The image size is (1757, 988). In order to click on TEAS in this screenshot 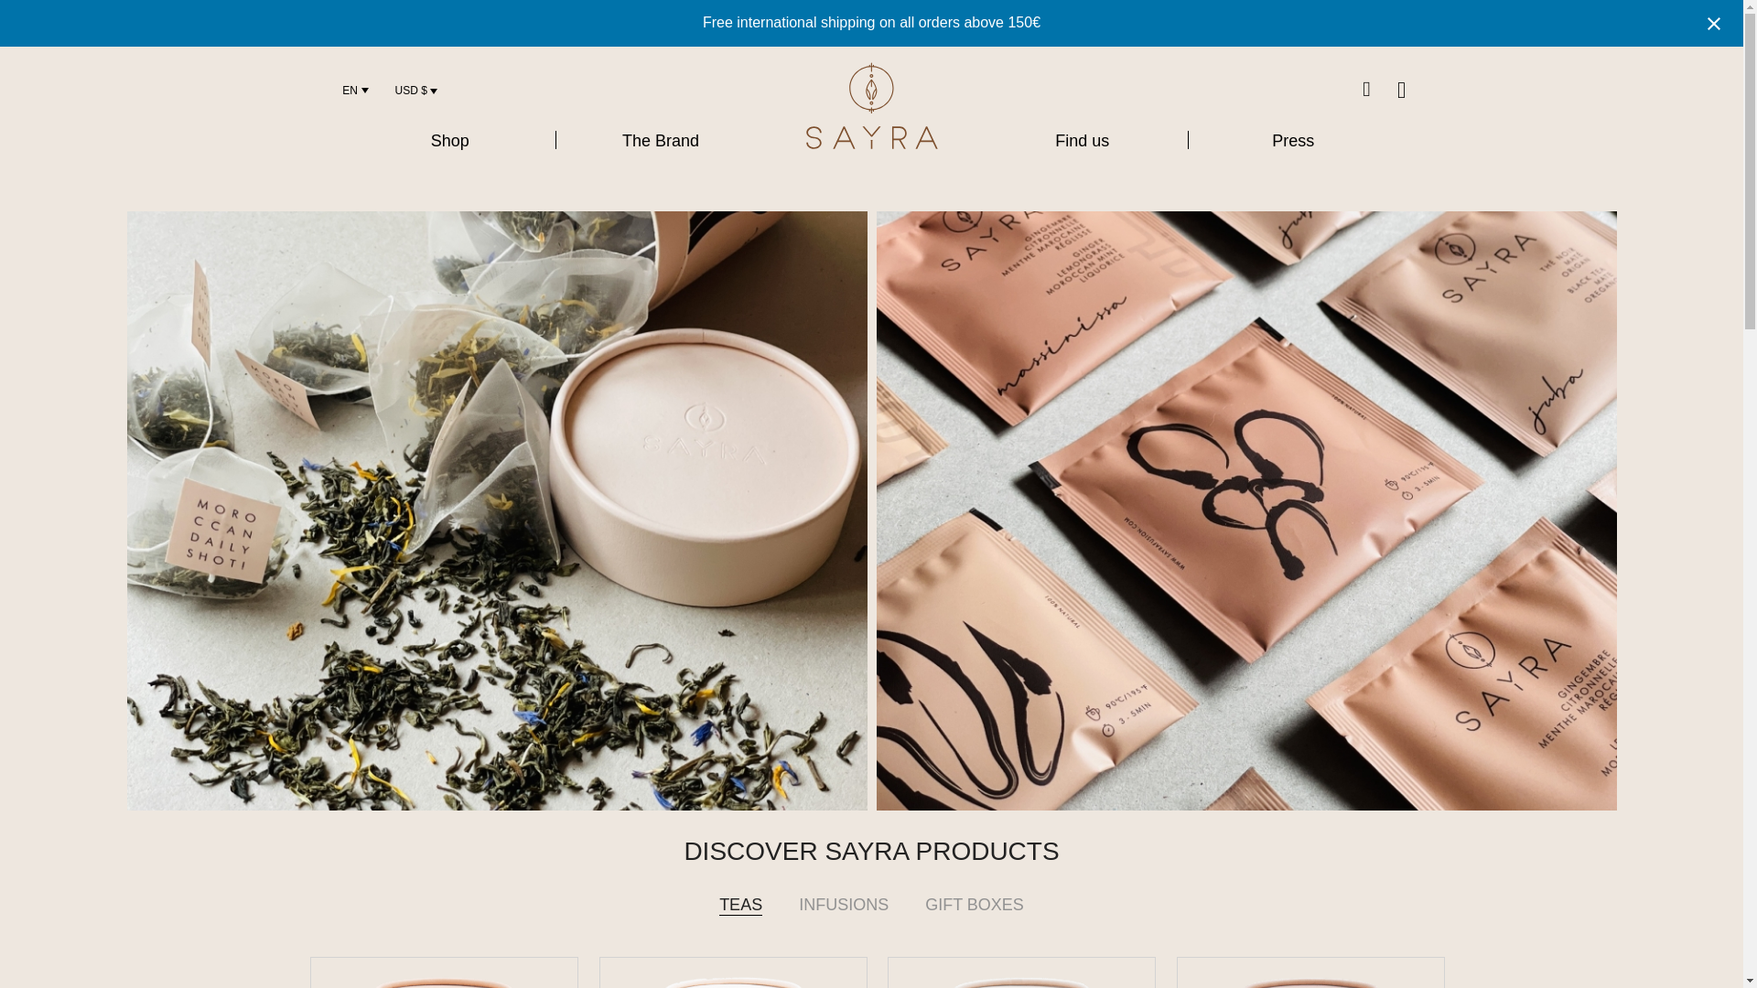, I will do `click(740, 920)`.